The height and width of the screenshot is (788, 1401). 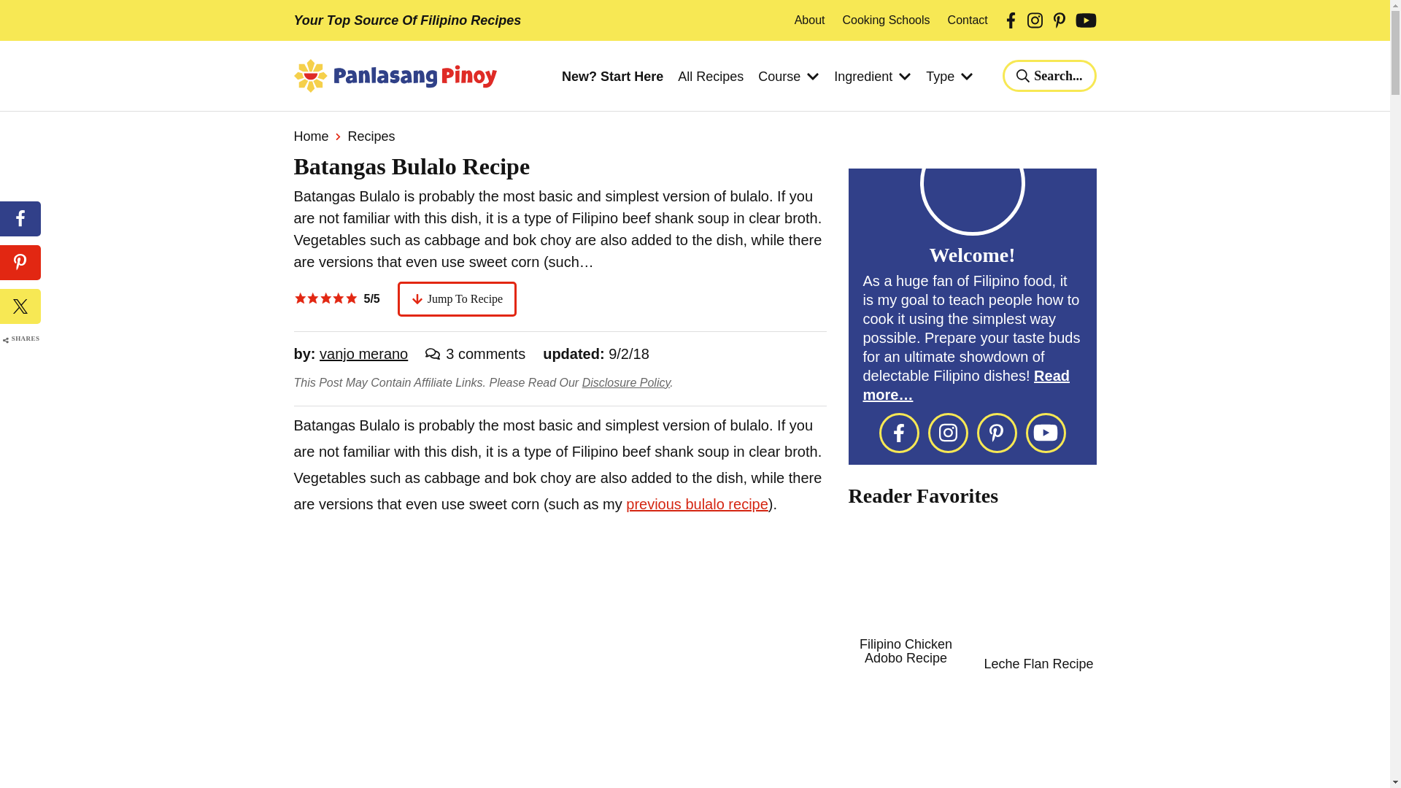 What do you see at coordinates (457, 299) in the screenshot?
I see `Jump To Recipe` at bounding box center [457, 299].